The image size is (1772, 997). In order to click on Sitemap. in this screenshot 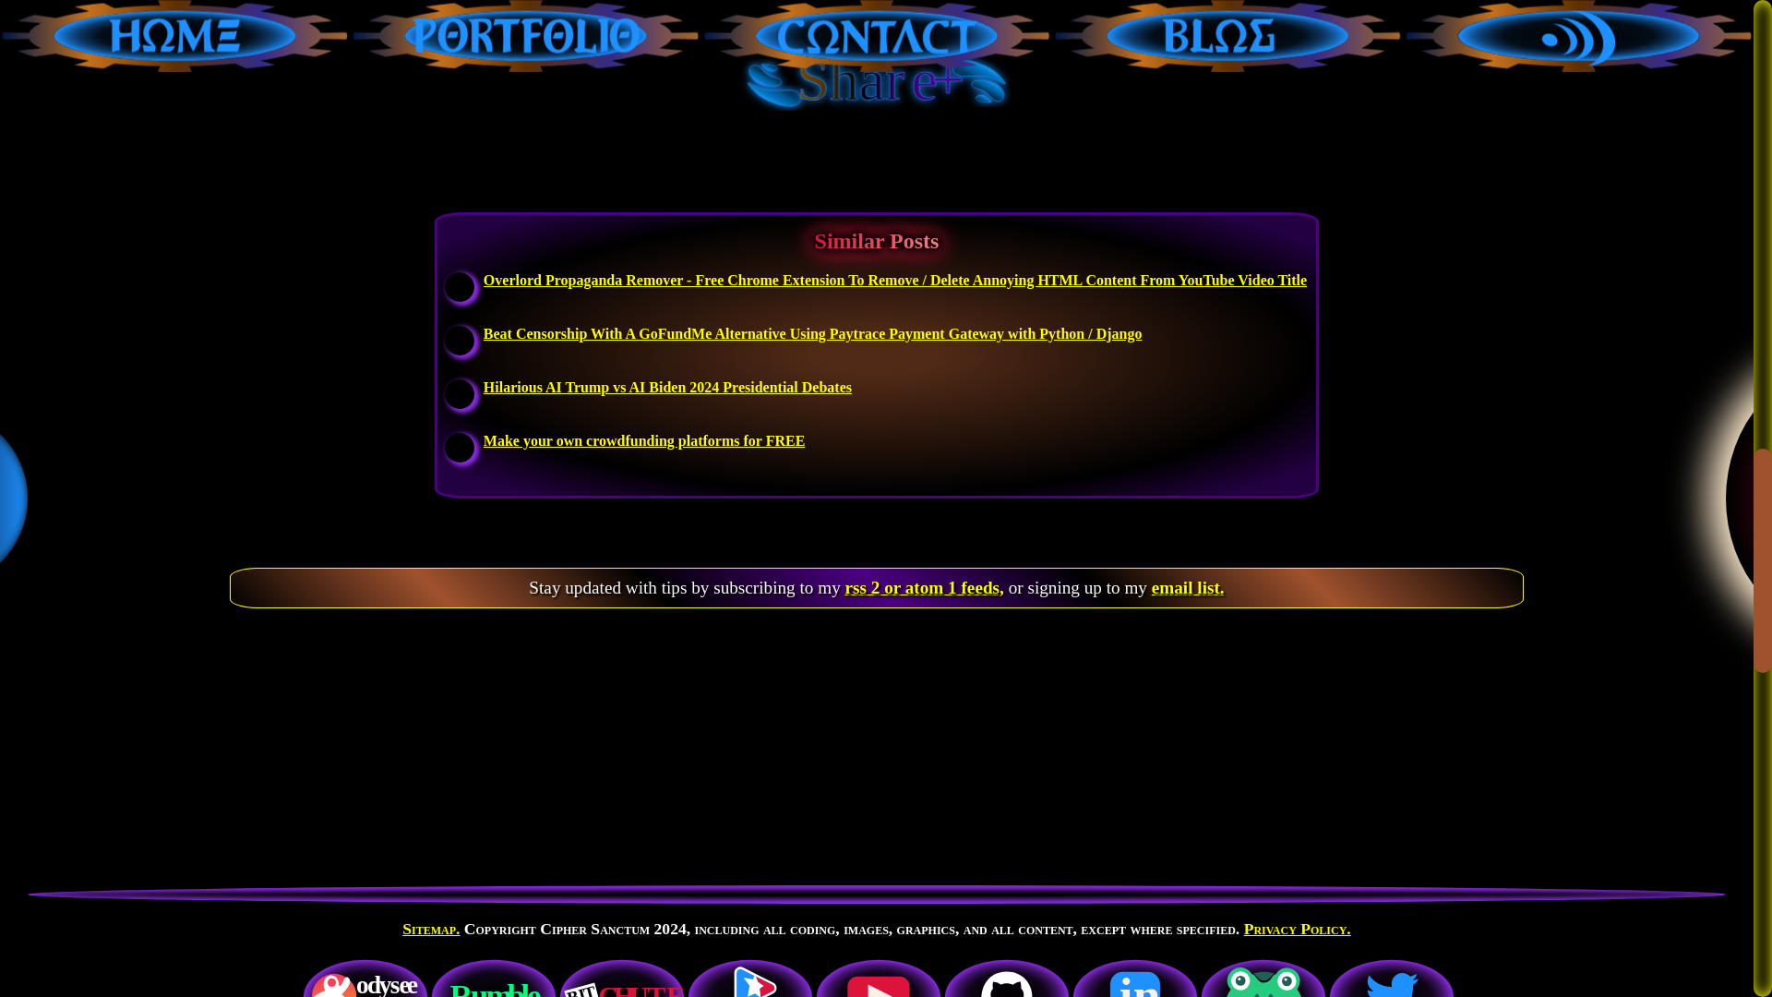, I will do `click(430, 929)`.